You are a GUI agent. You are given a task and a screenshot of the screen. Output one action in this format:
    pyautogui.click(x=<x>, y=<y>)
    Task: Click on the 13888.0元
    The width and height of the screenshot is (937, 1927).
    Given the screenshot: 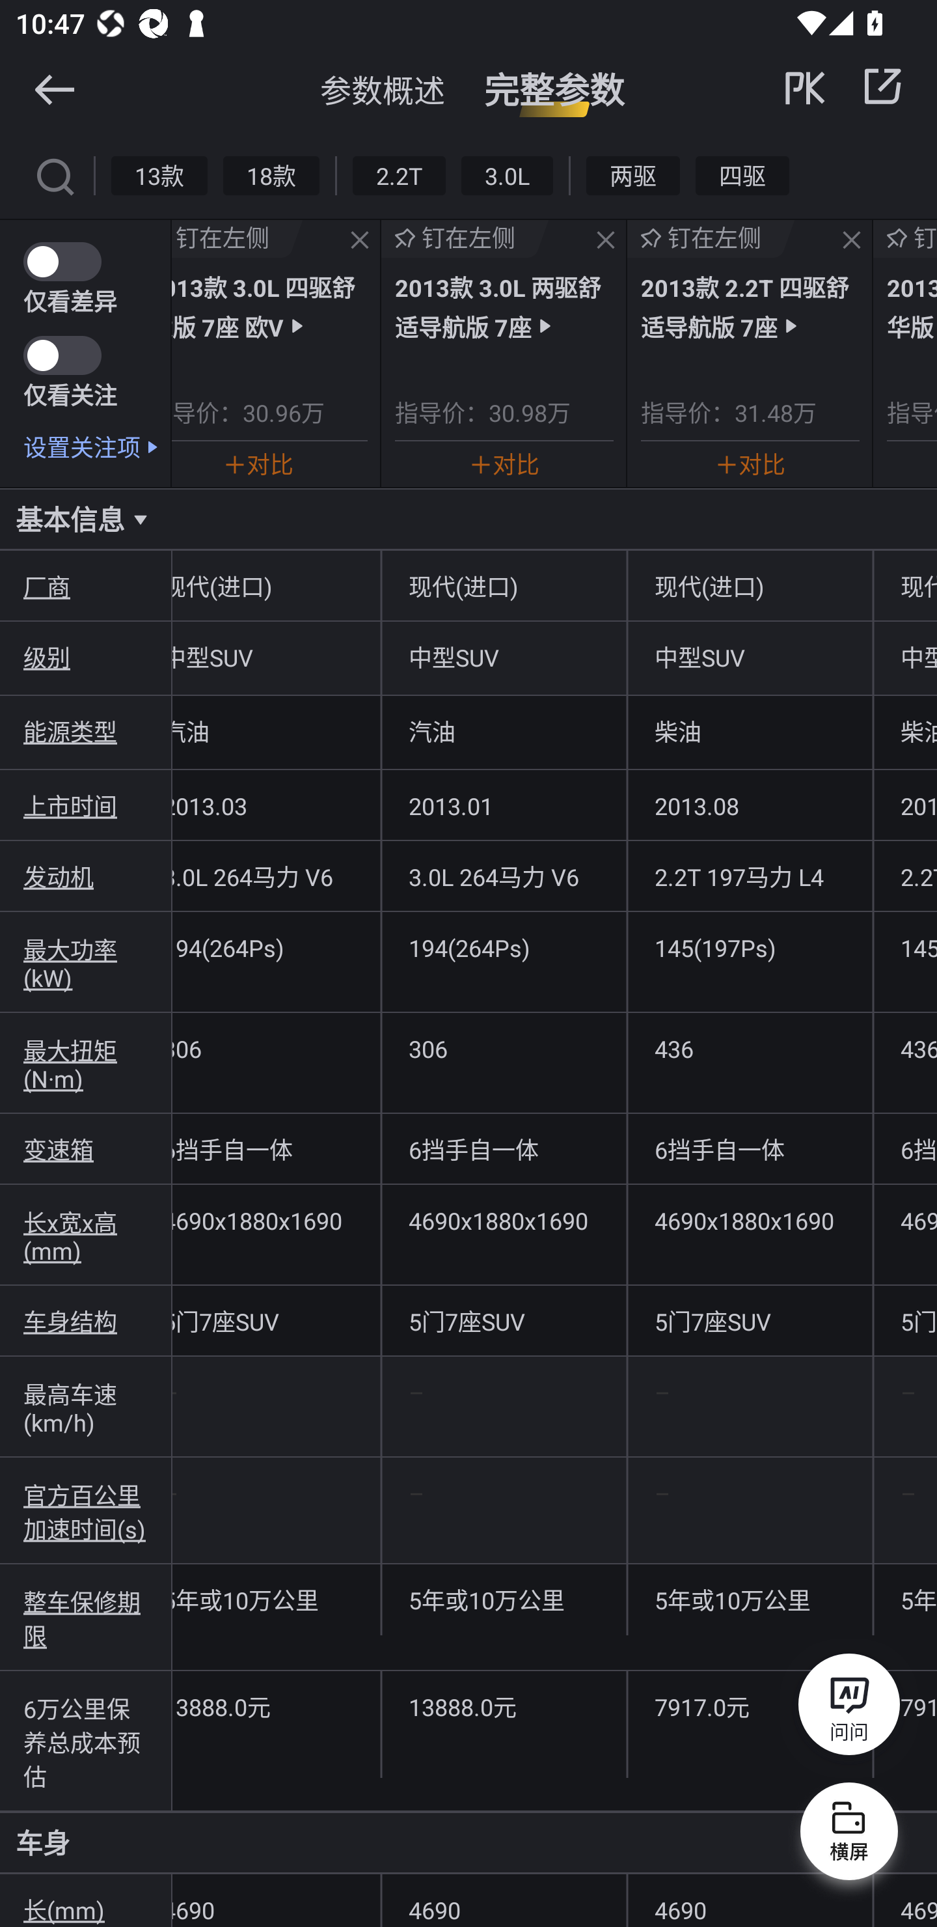 What is the action you would take?
    pyautogui.click(x=276, y=1706)
    